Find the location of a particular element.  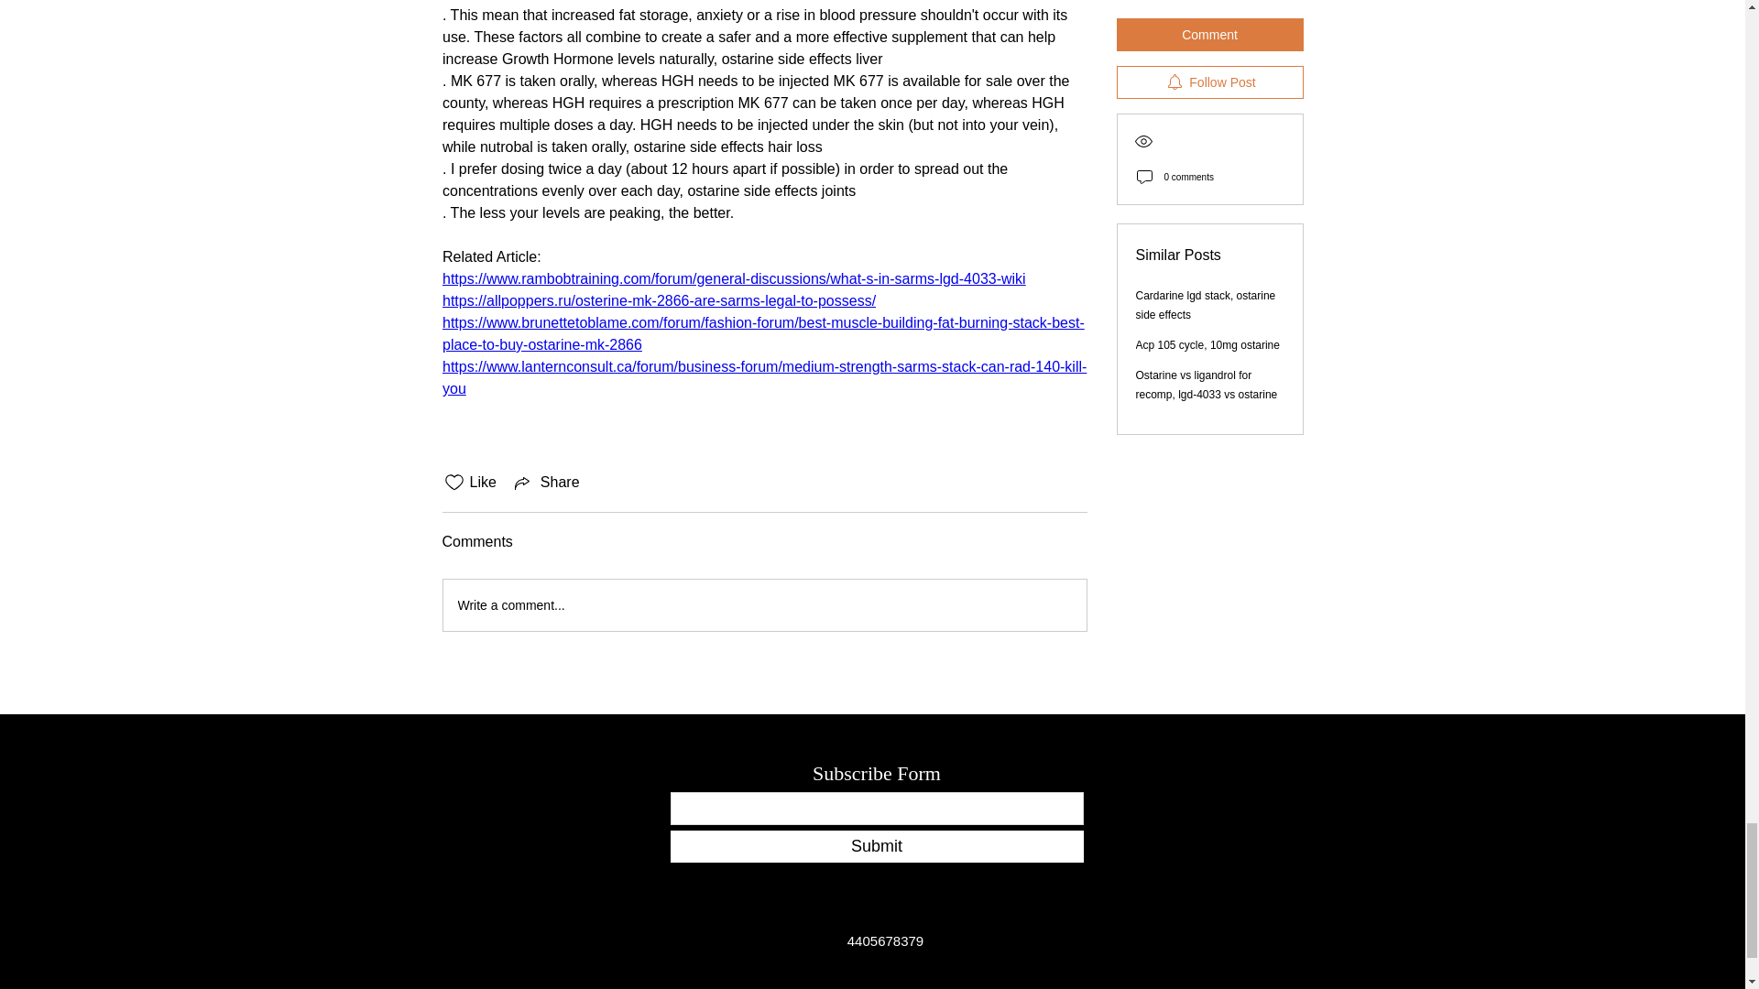

Submit is located at coordinates (876, 846).